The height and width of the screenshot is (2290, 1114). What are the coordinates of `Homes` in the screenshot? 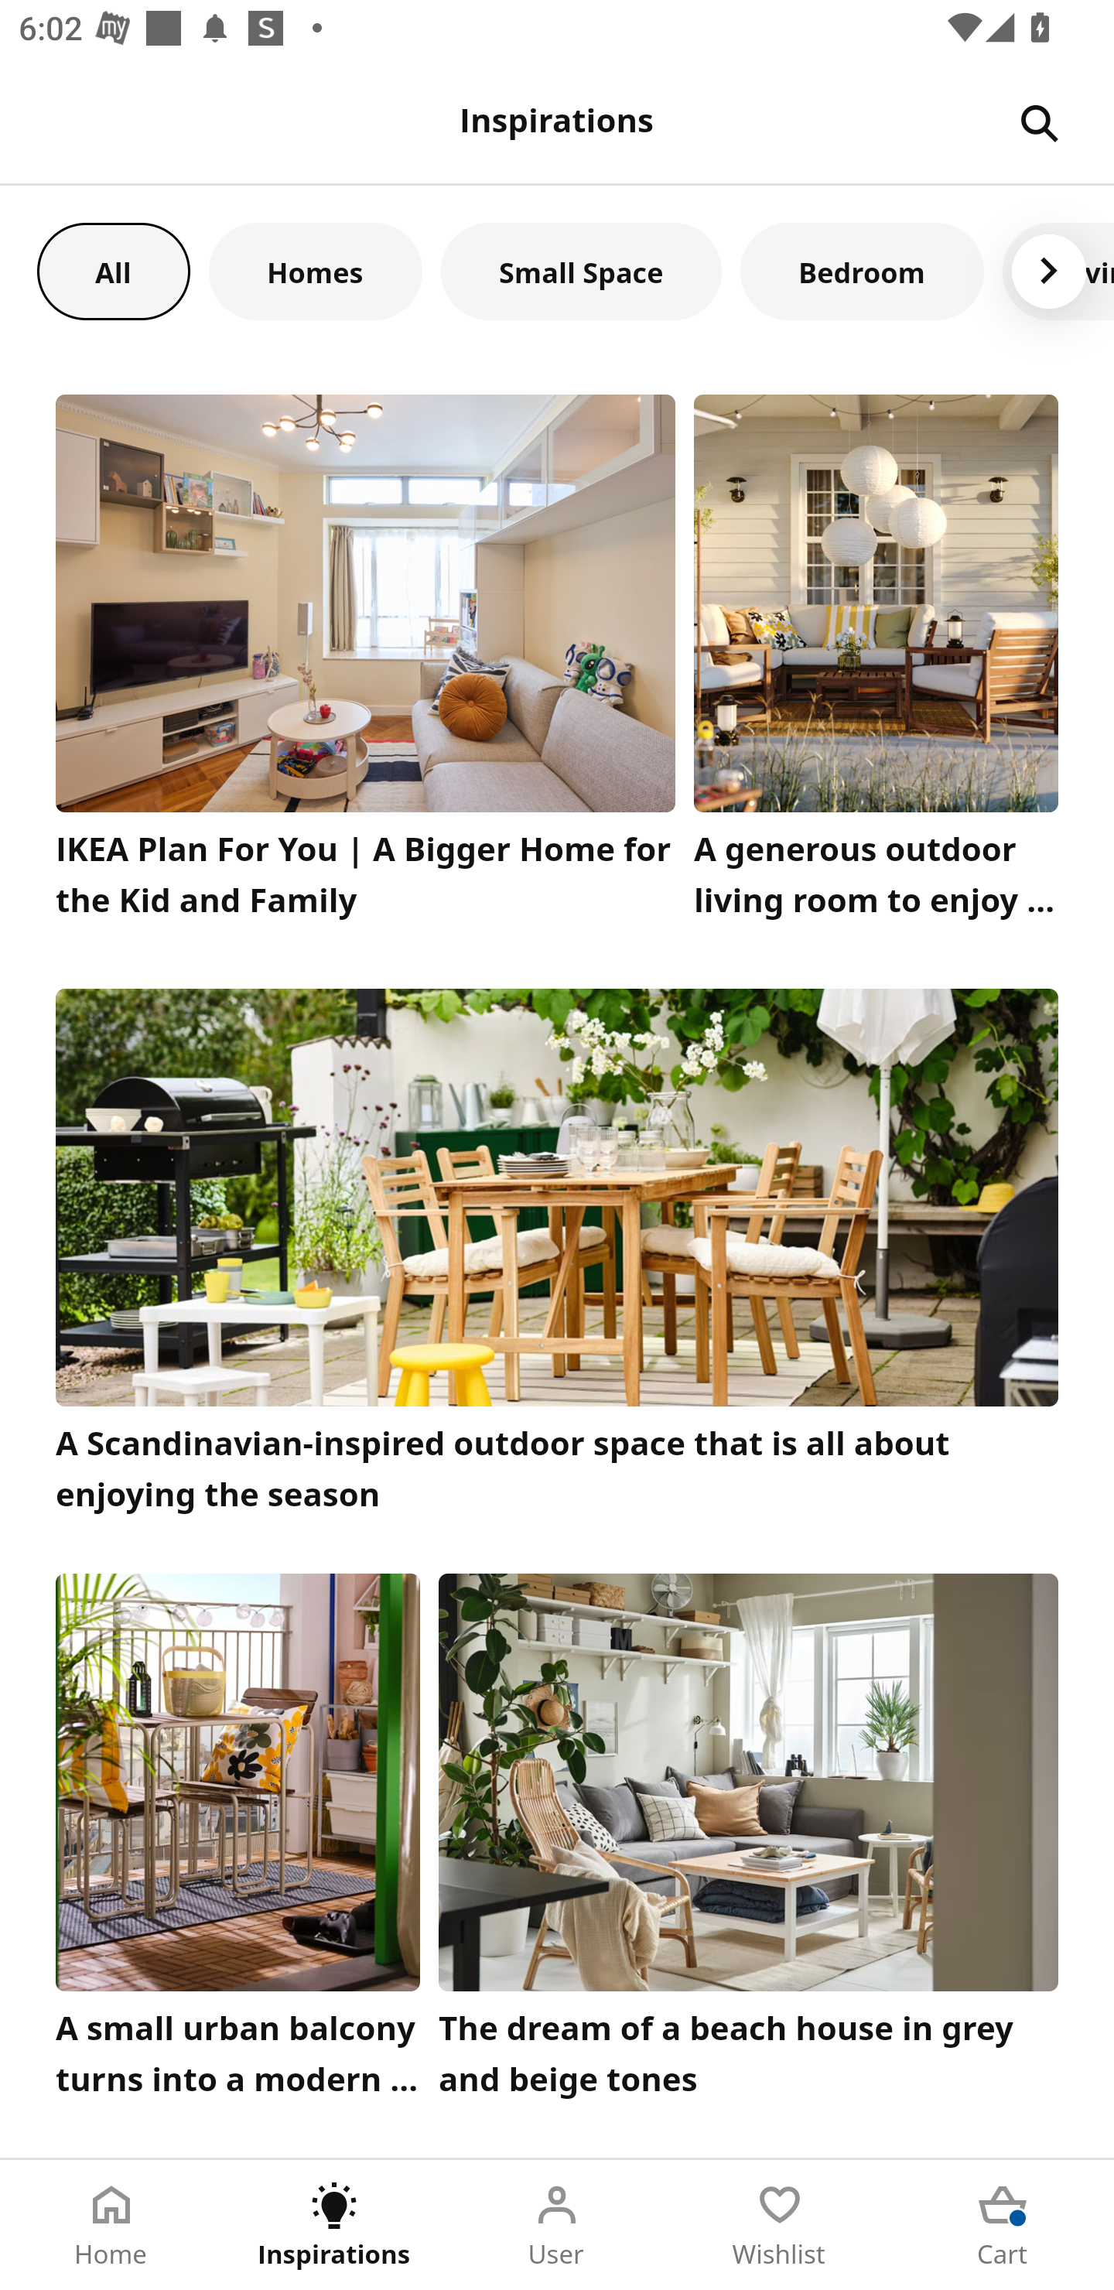 It's located at (316, 271).